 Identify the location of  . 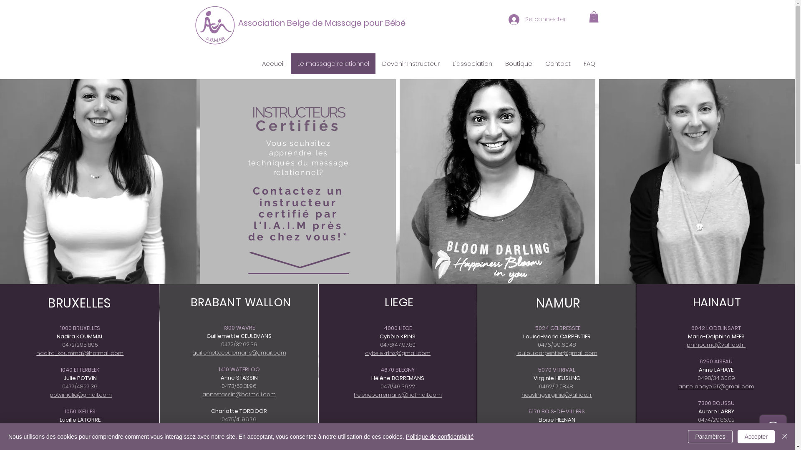
(49, 395).